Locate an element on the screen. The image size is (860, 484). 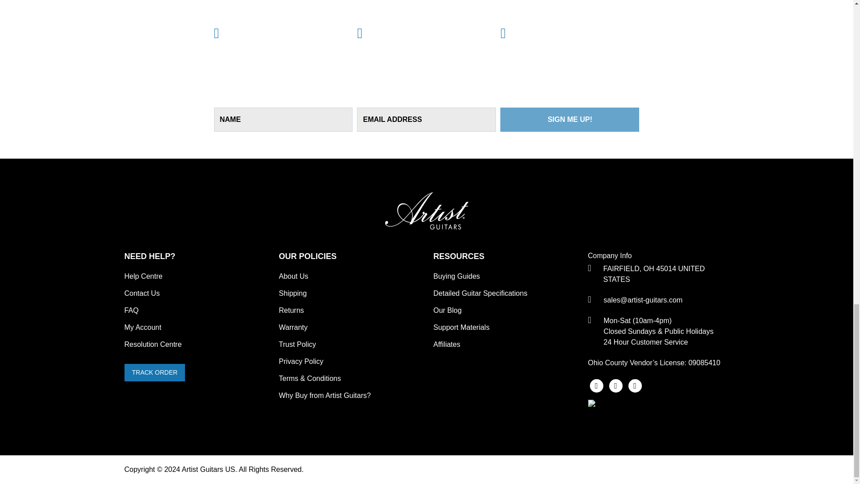
Our Policies is located at coordinates (349, 256).